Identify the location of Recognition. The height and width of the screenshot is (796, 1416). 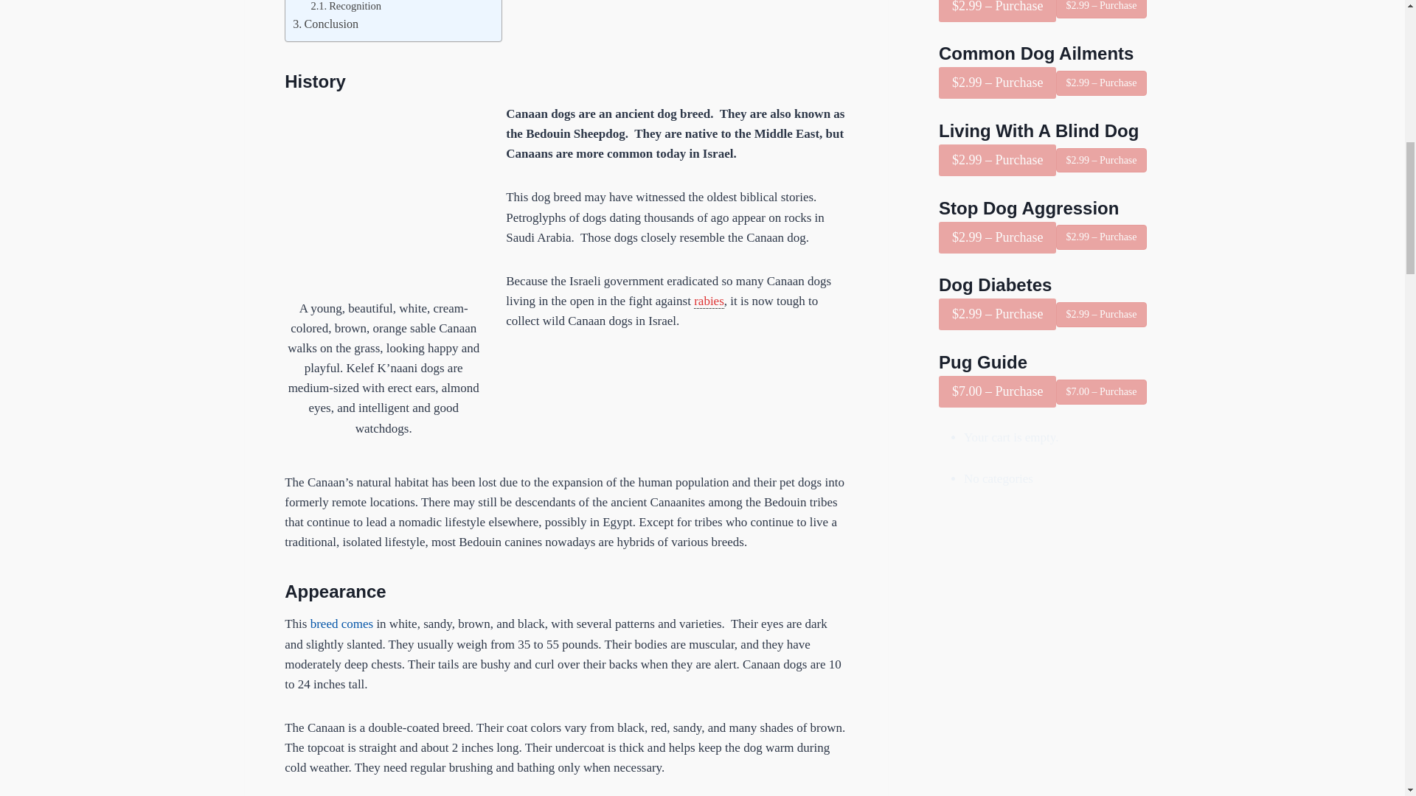
(345, 7).